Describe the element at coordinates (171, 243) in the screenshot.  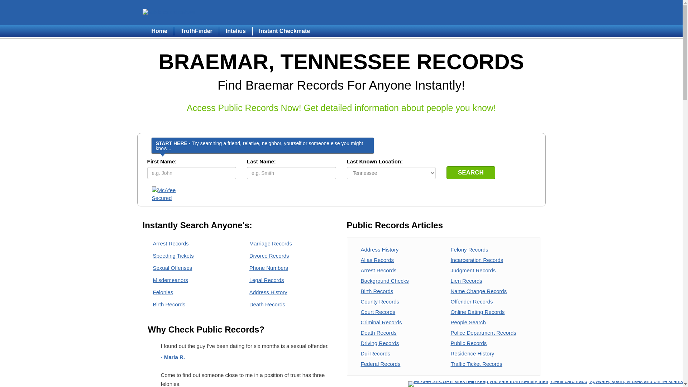
I see `Arrest Records` at that location.